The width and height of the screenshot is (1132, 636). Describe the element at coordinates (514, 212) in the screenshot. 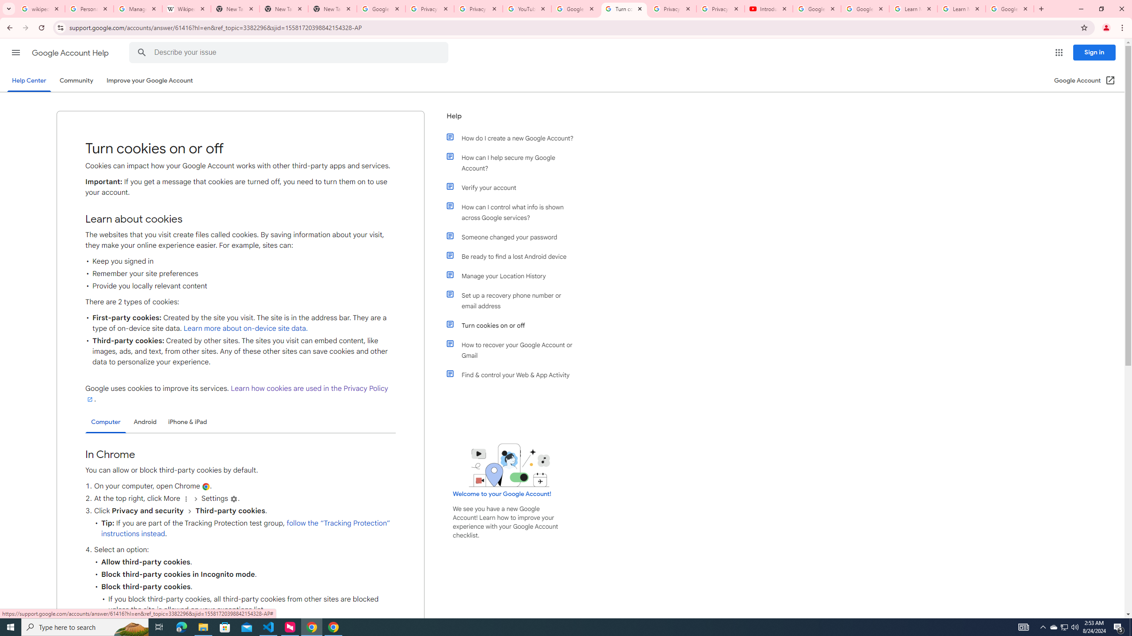

I see `How can I control what info is shown across Google services?` at that location.